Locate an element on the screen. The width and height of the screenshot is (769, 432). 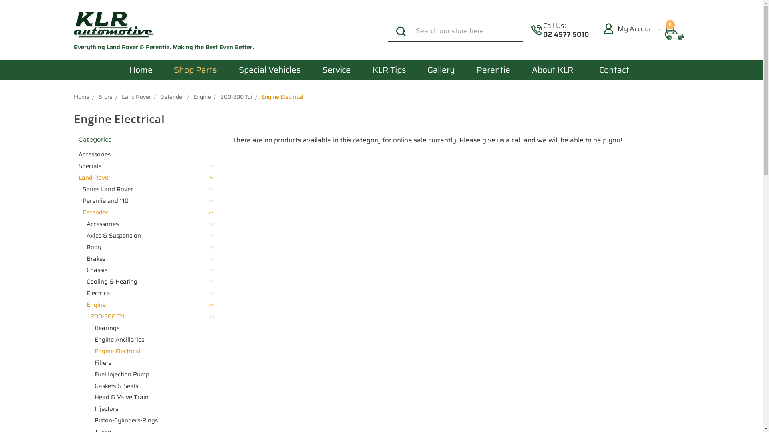
Perentie is located at coordinates (493, 70).